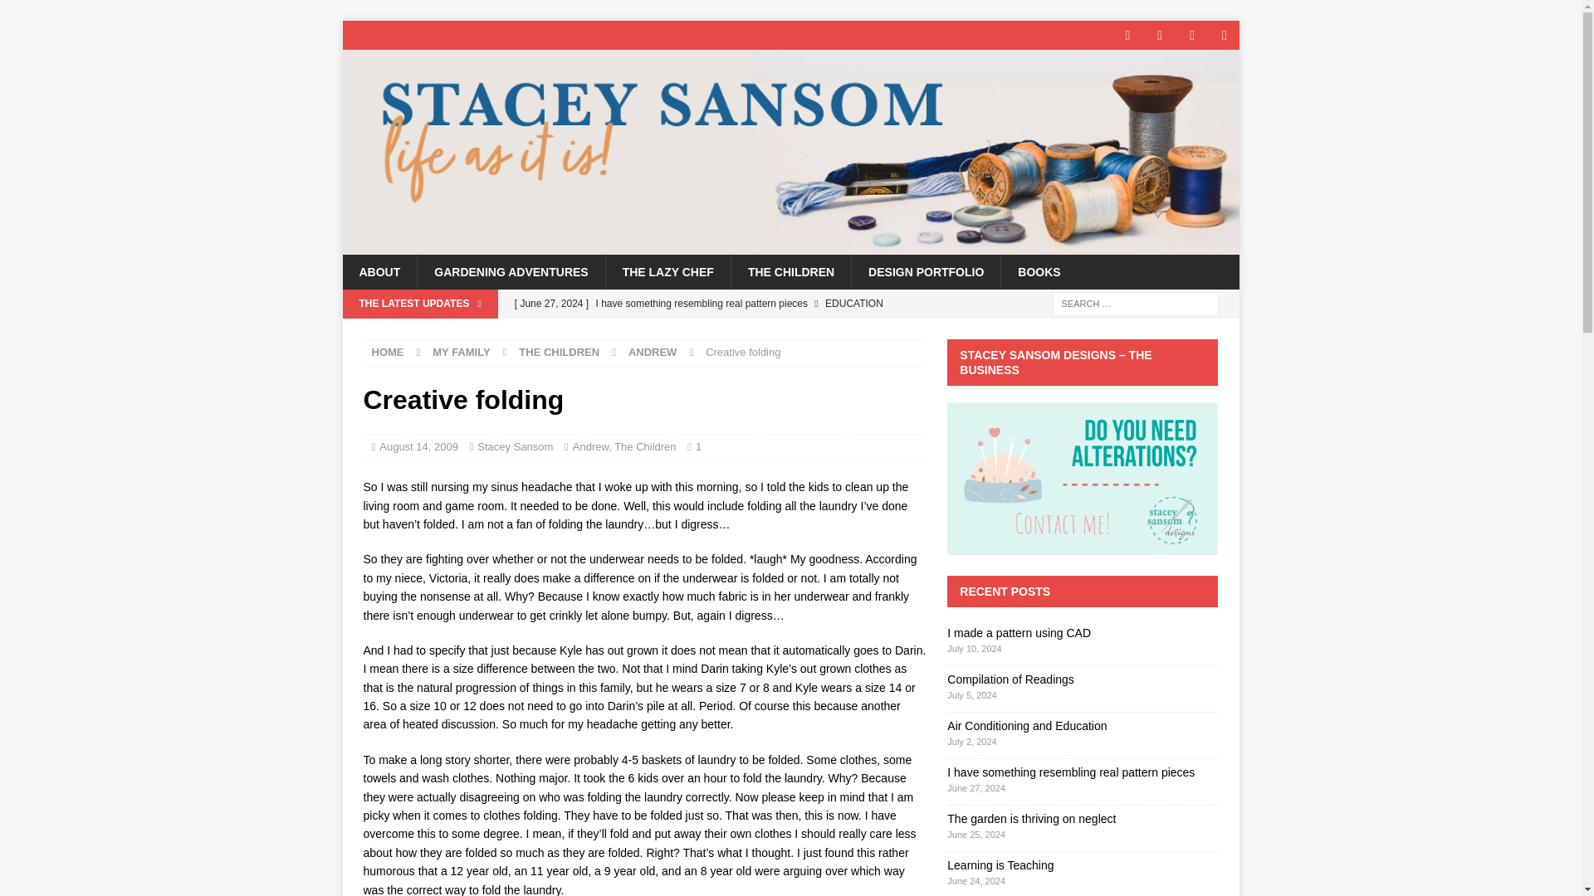 This screenshot has width=1594, height=896. What do you see at coordinates (379, 271) in the screenshot?
I see `ABOUT` at bounding box center [379, 271].